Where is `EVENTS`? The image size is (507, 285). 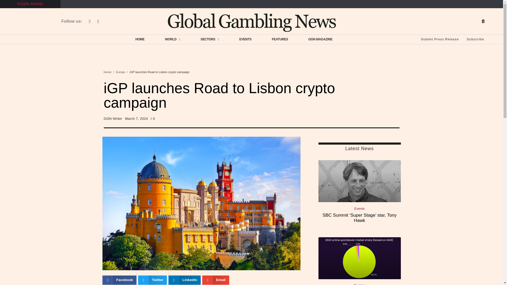
EVENTS is located at coordinates (245, 39).